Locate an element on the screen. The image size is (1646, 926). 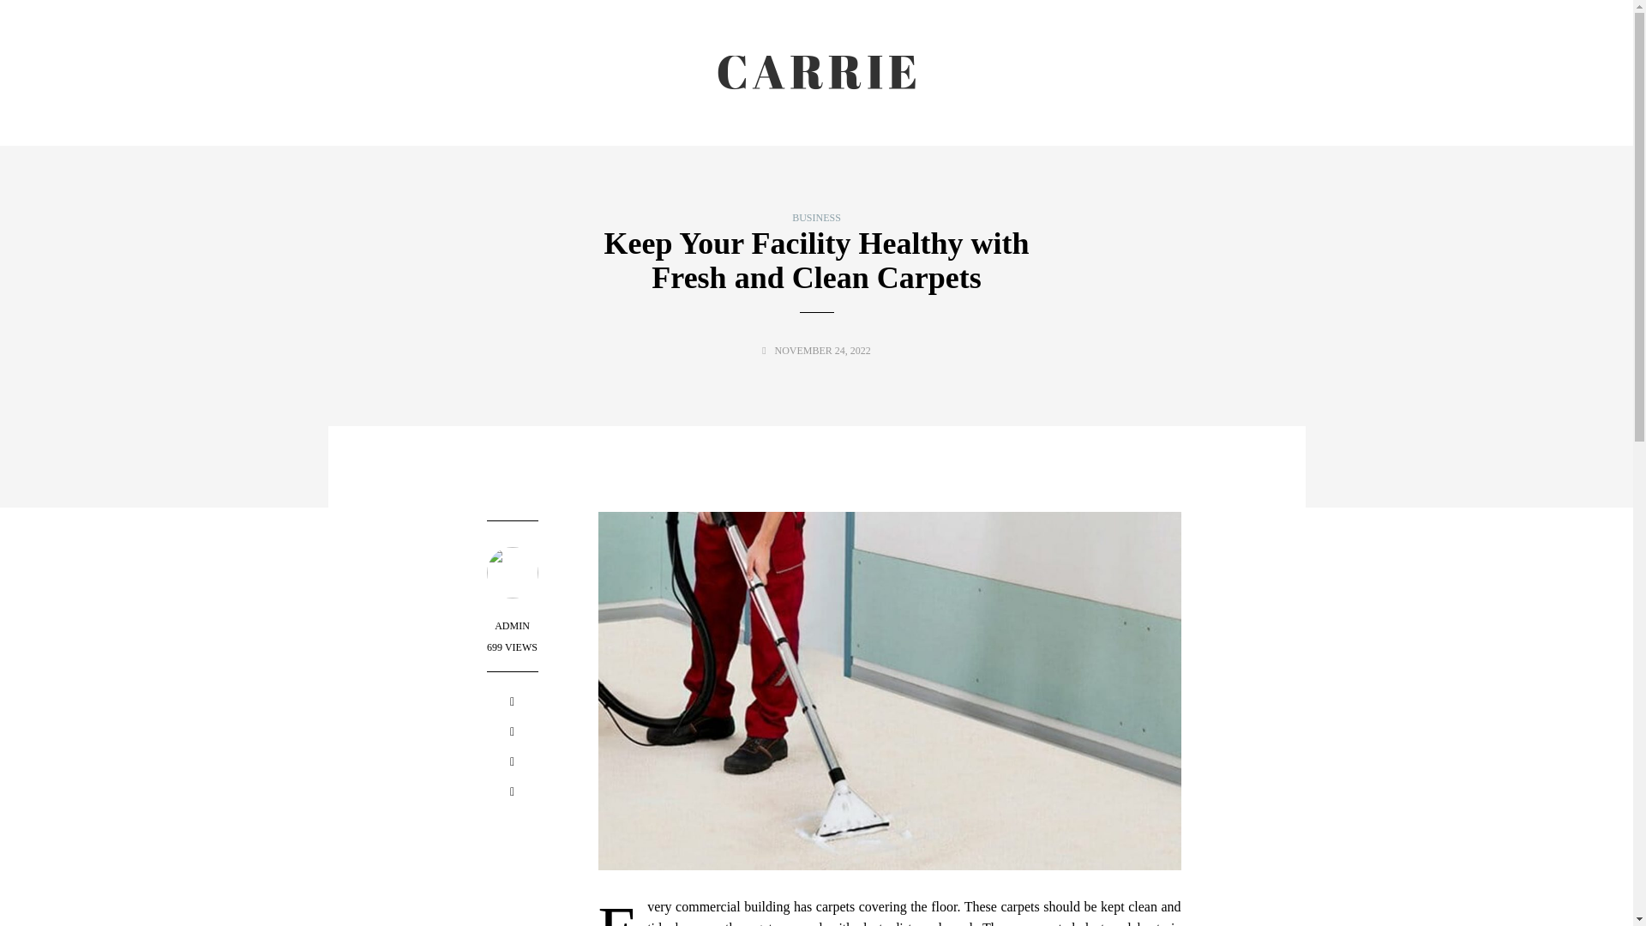
Pin this is located at coordinates (513, 794).